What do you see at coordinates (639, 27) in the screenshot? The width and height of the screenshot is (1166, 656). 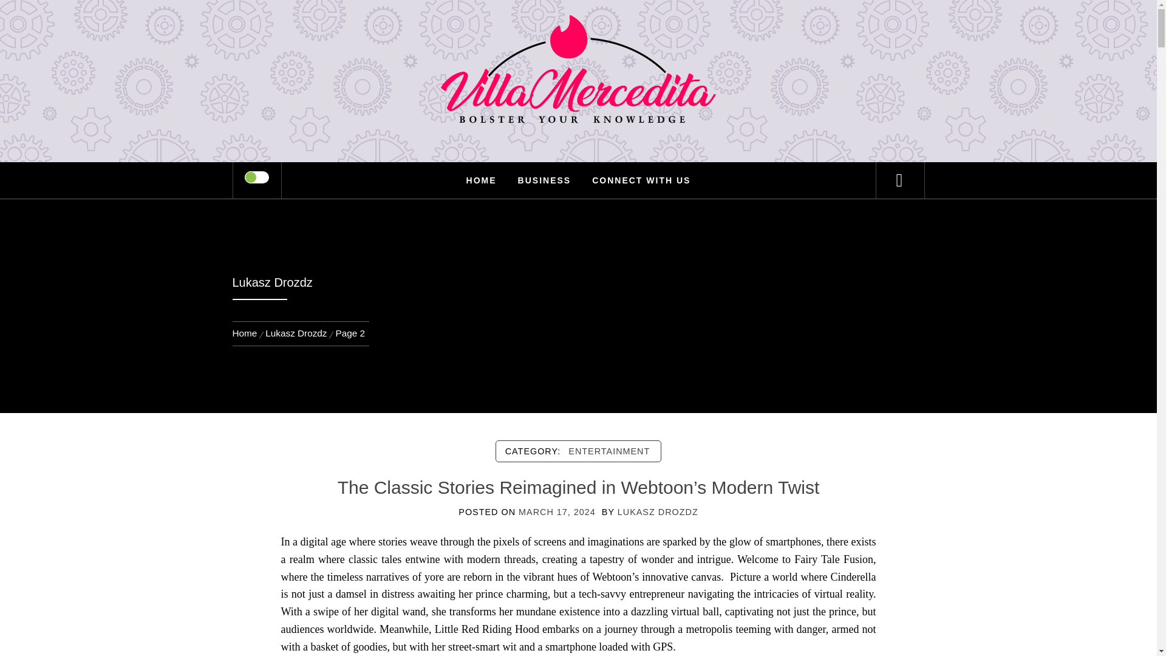 I see `Search` at bounding box center [639, 27].